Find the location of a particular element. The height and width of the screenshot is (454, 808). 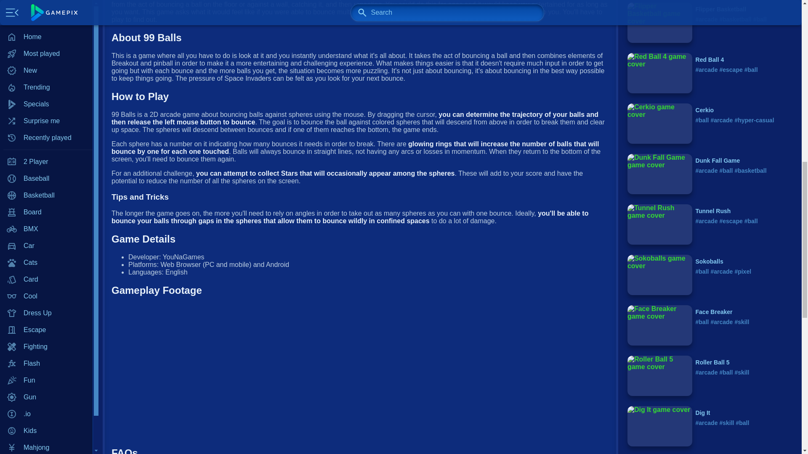

Shooter is located at coordinates (46, 111).